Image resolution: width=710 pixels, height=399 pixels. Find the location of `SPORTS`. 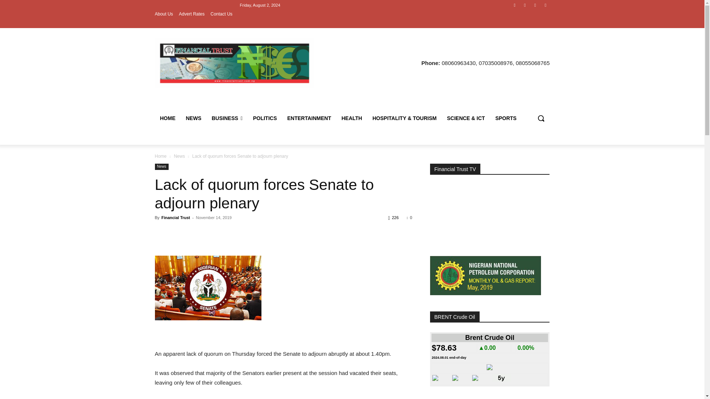

SPORTS is located at coordinates (506, 118).